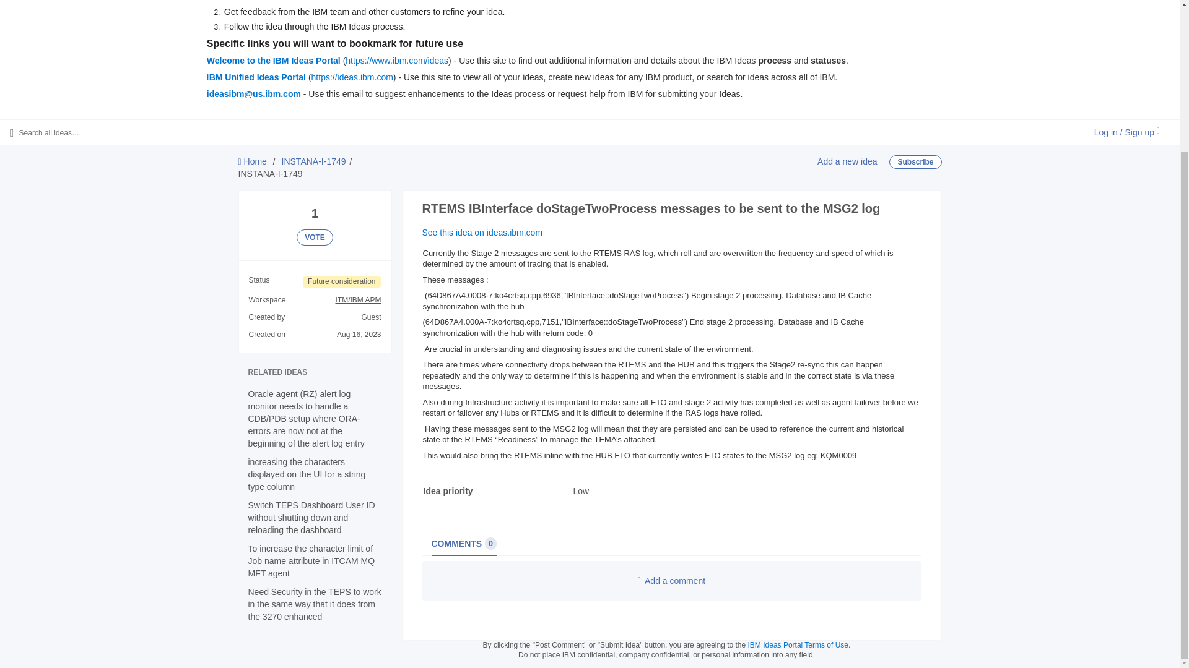 The width and height of the screenshot is (1189, 668). Describe the element at coordinates (482, 233) in the screenshot. I see `See this idea on ideas.ibm.com` at that location.